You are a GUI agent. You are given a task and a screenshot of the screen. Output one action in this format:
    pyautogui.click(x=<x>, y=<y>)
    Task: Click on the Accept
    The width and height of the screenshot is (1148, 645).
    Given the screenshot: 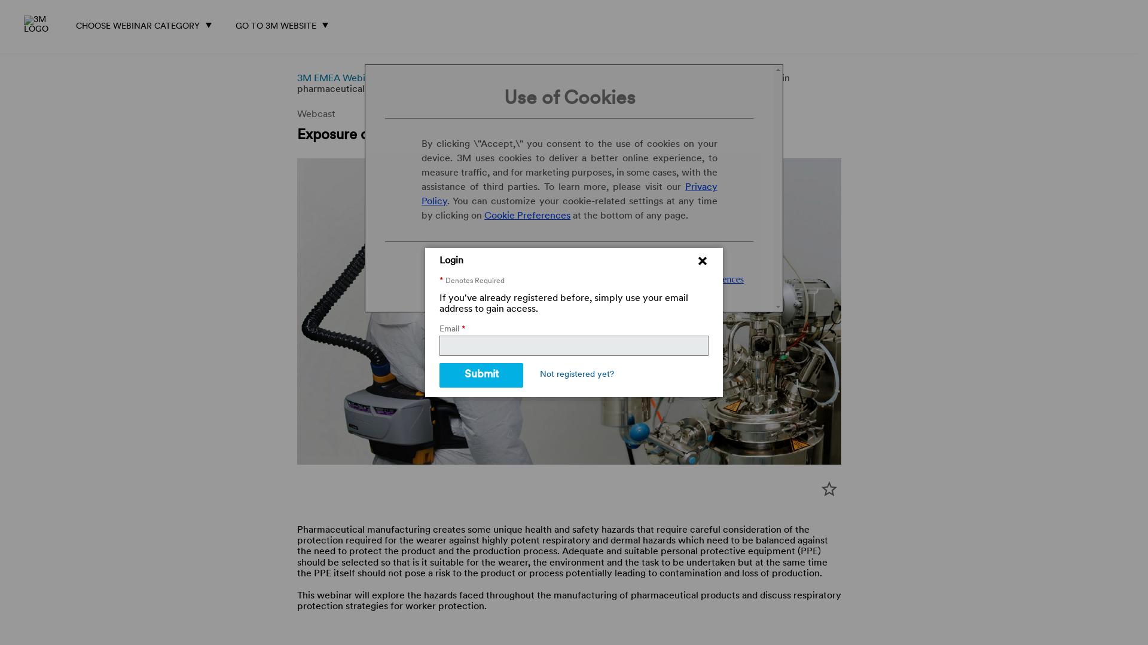 What is the action you would take?
    pyautogui.click(x=536, y=278)
    